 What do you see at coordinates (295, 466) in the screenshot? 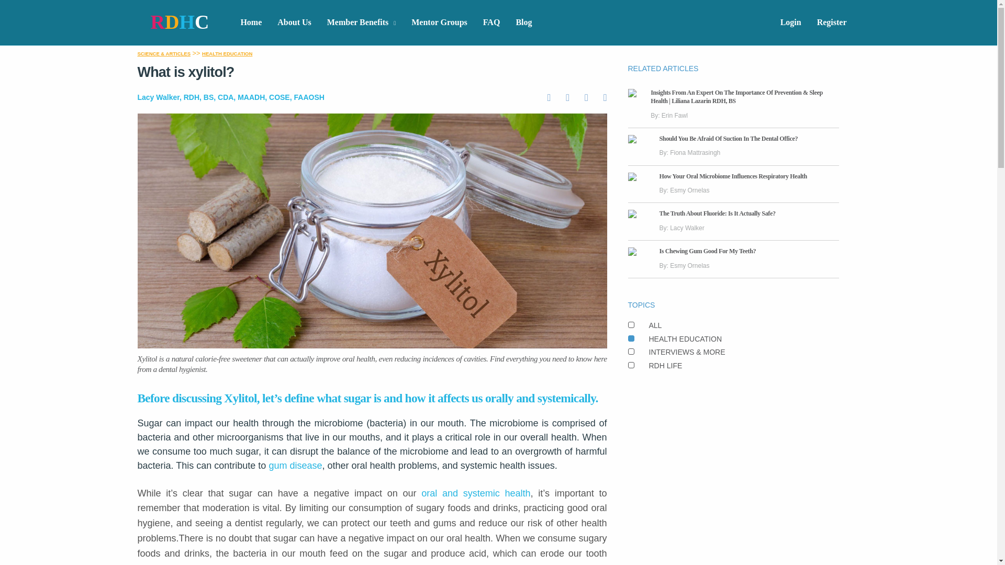
I see `gum disease` at bounding box center [295, 466].